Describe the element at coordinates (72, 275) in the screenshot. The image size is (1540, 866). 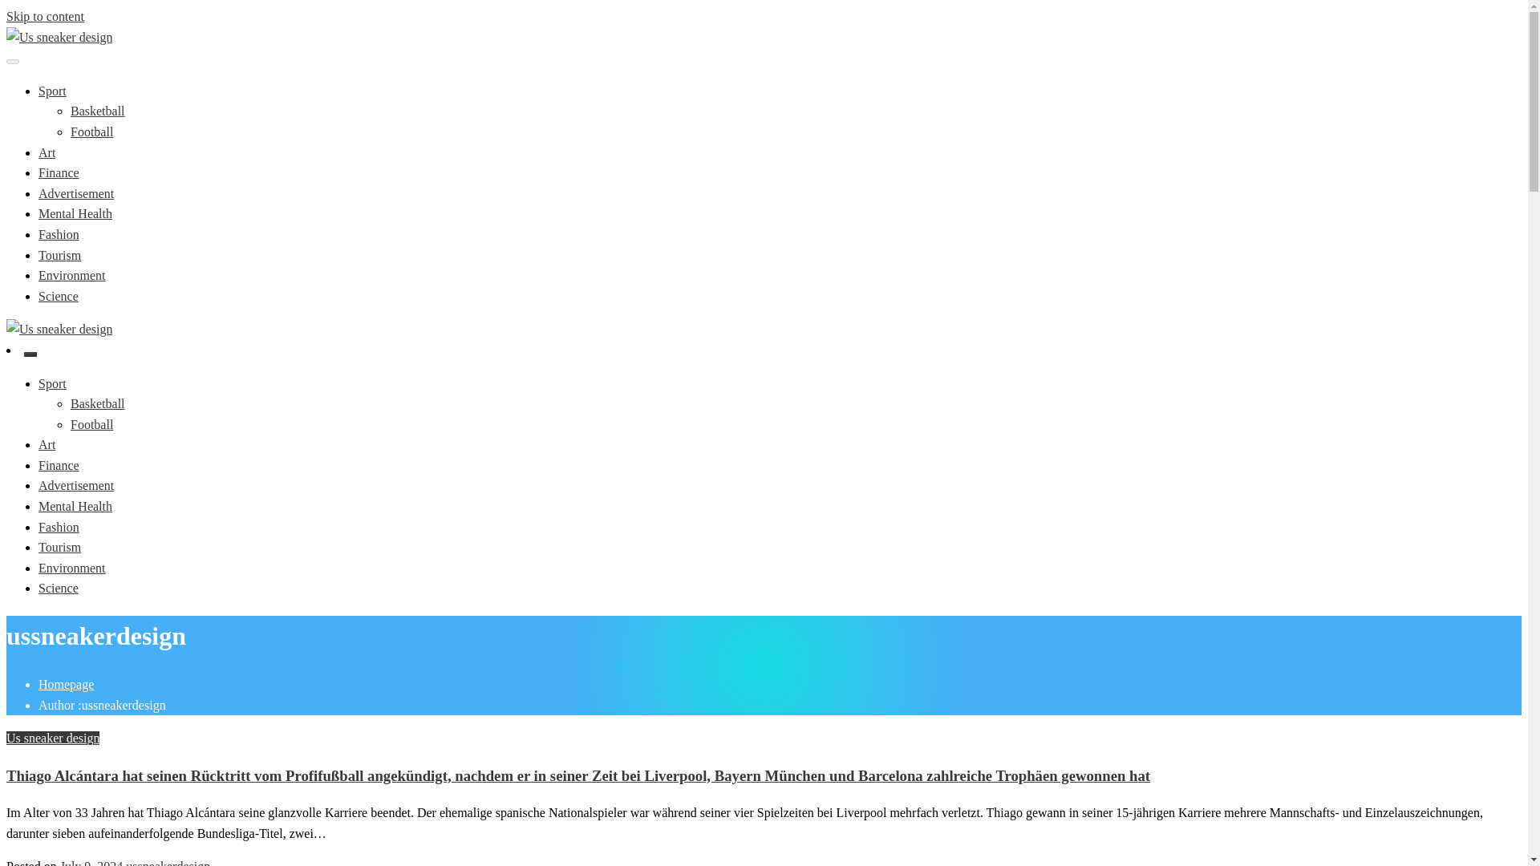
I see `Environment` at that location.